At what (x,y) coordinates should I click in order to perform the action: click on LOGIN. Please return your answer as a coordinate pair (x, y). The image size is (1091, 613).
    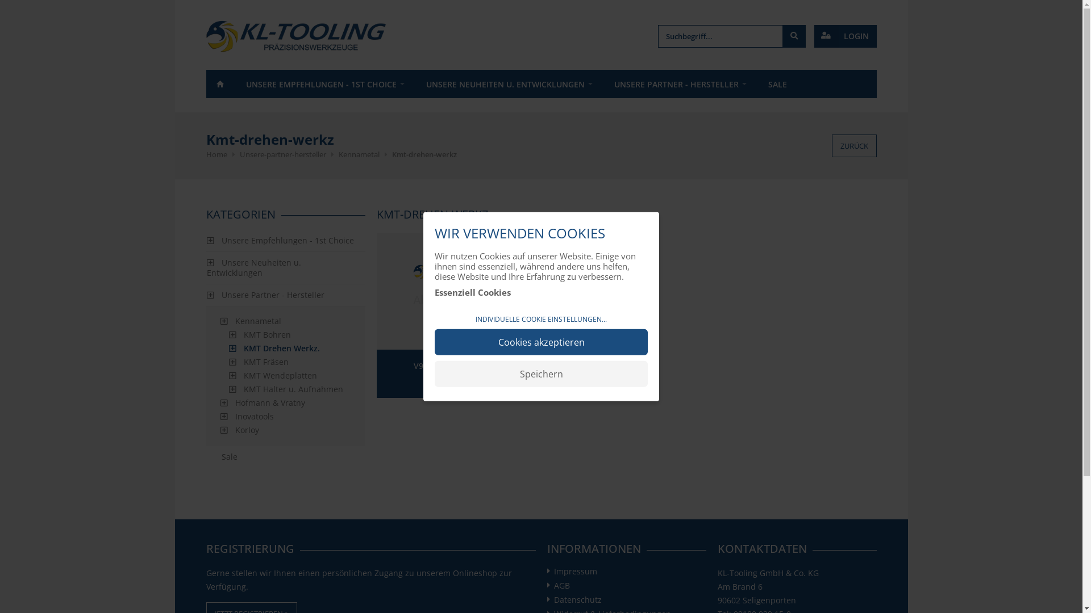
    Looking at the image, I should click on (845, 36).